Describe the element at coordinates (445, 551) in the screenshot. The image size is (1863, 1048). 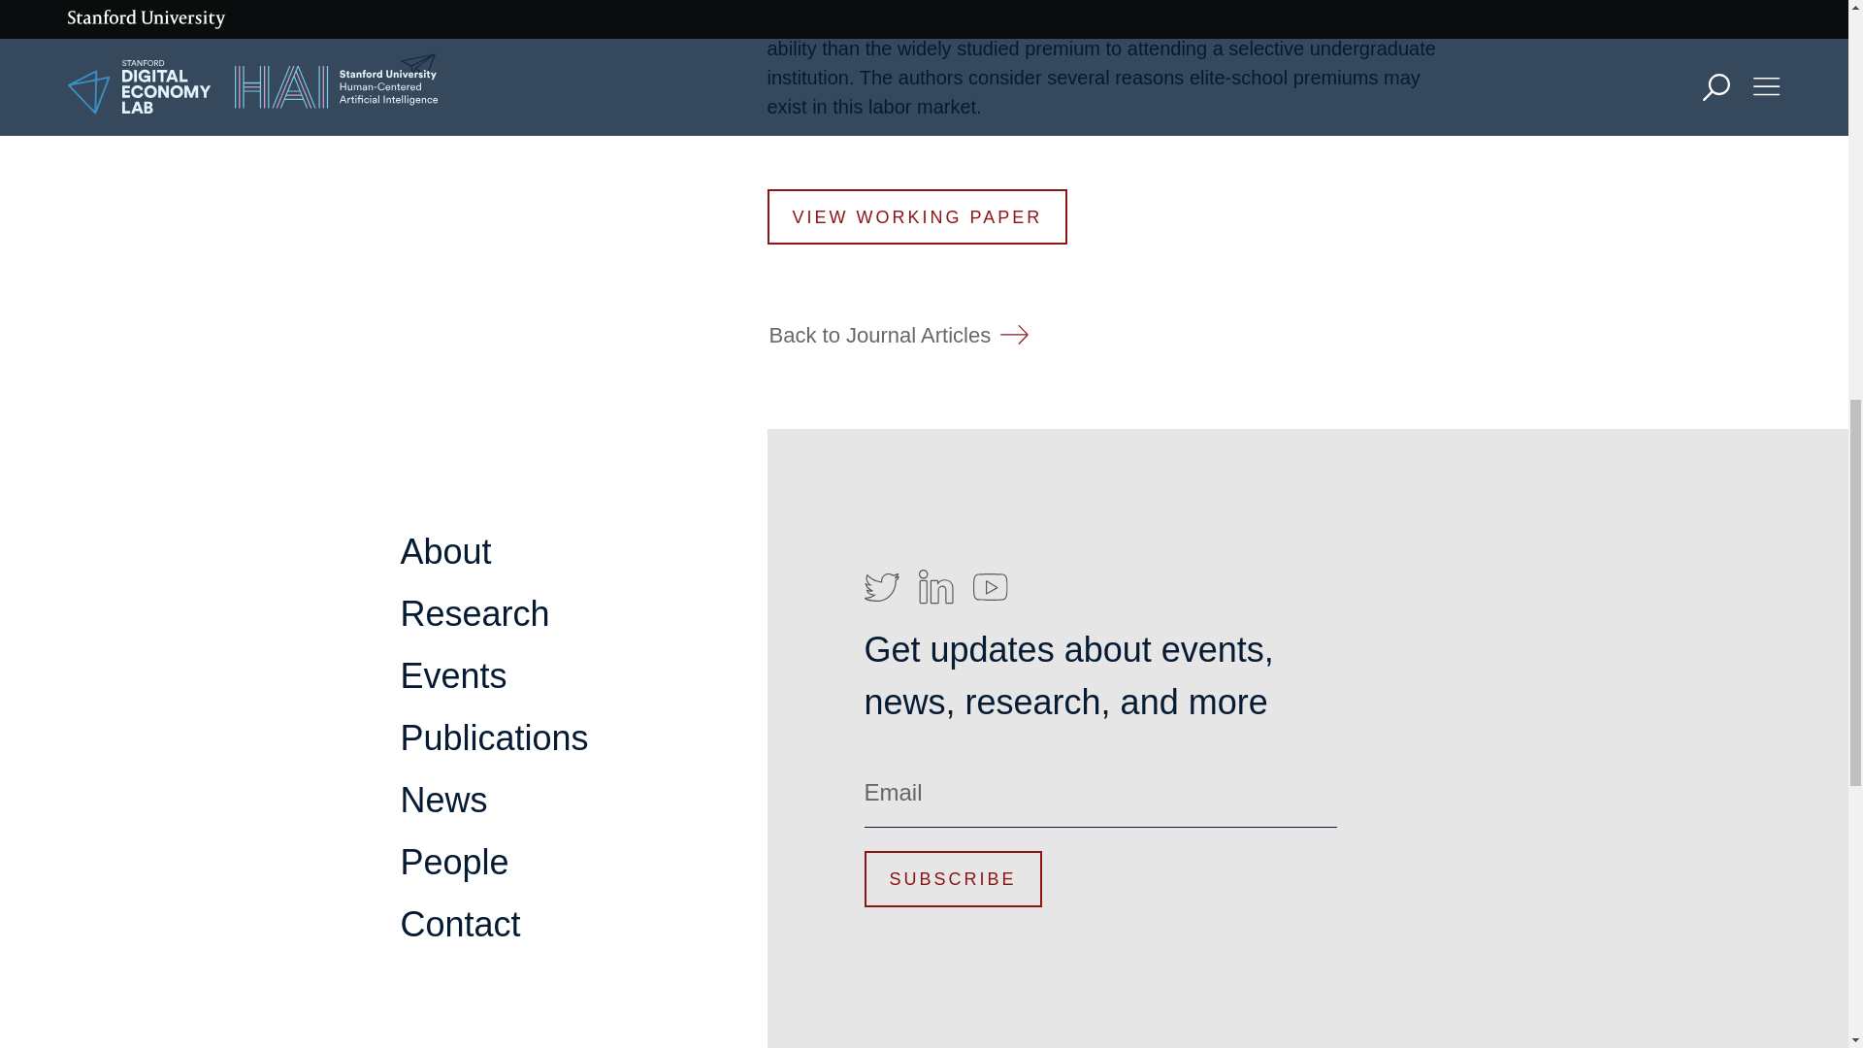
I see `About` at that location.